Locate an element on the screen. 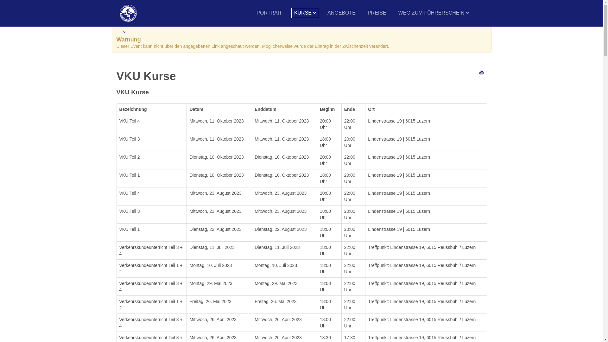  KURSE is located at coordinates (305, 13).